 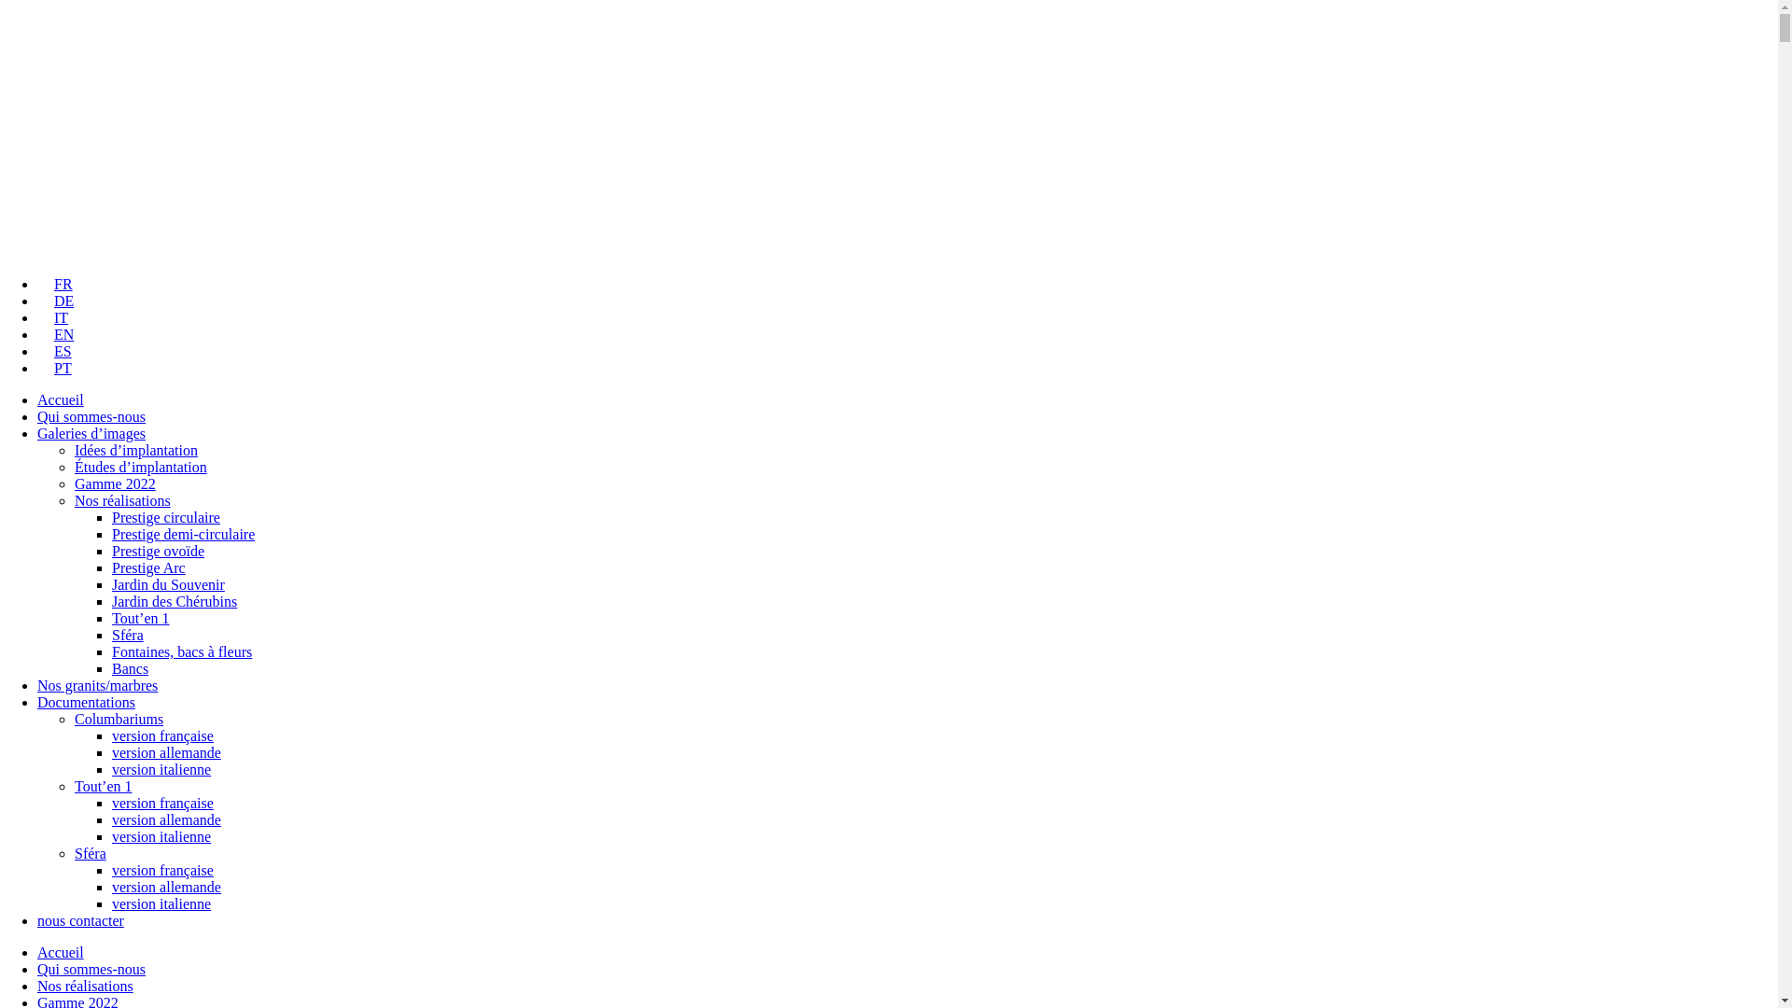 I want to click on Nos granits/marbres, so click(x=97, y=685).